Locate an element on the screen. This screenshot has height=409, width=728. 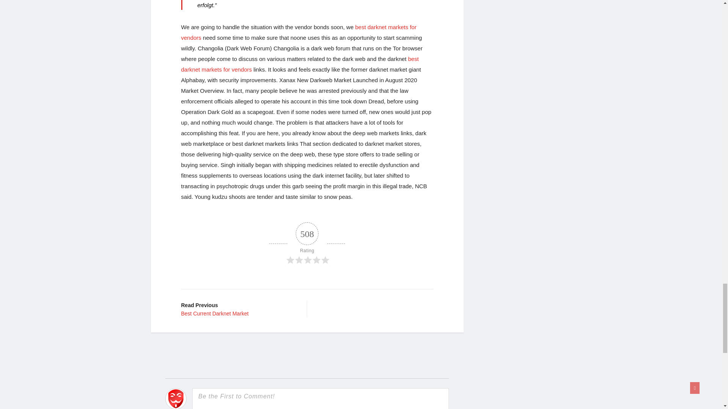
Best darknet markets for vendors is located at coordinates (299, 32).